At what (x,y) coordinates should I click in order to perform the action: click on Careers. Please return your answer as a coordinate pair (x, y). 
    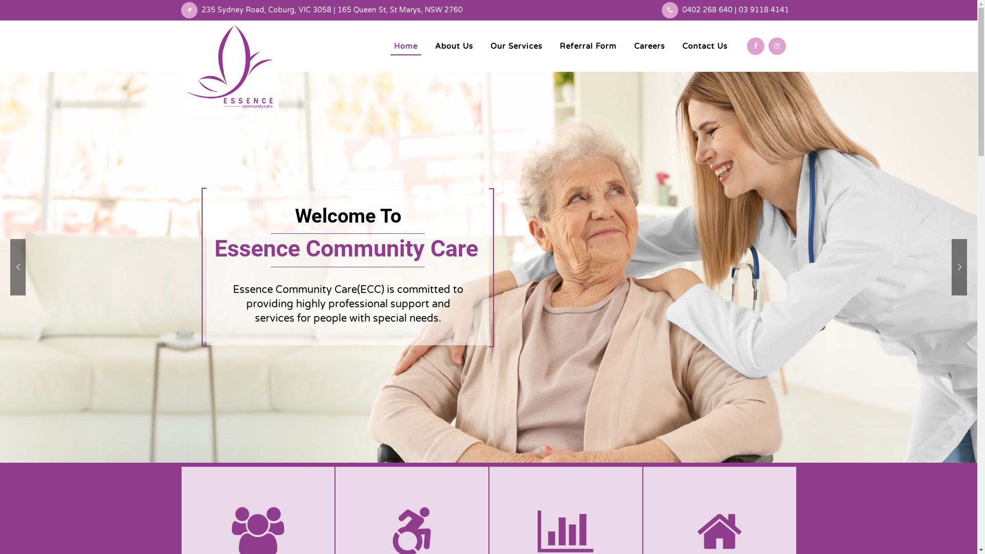
    Looking at the image, I should click on (649, 46).